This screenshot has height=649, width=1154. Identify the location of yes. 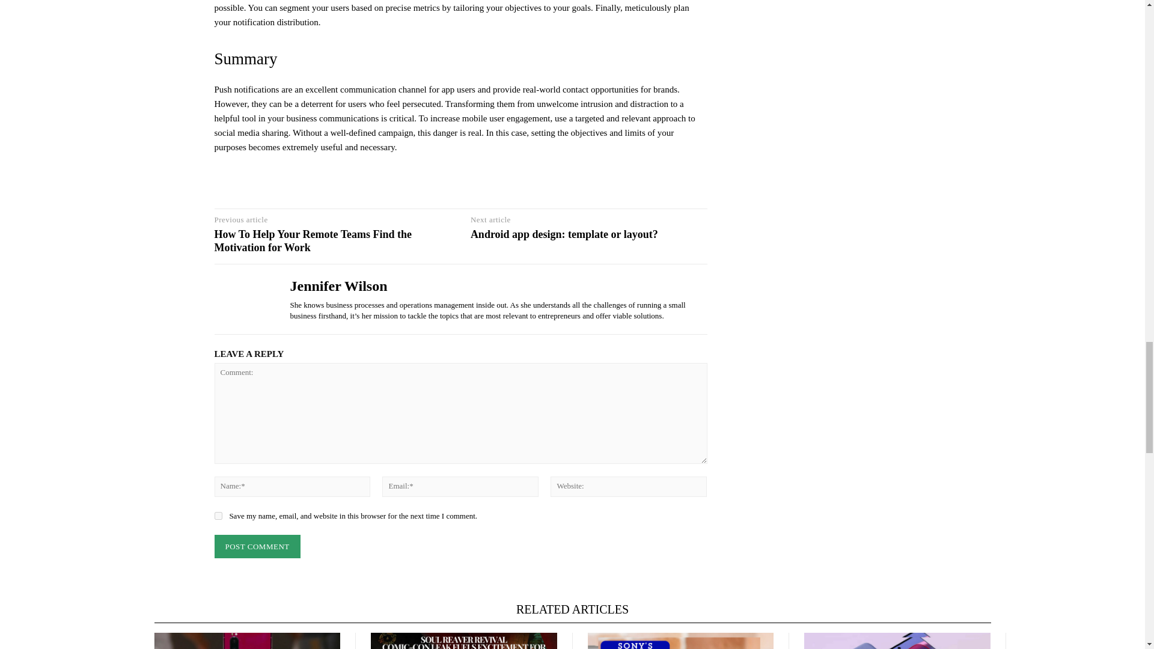
(218, 516).